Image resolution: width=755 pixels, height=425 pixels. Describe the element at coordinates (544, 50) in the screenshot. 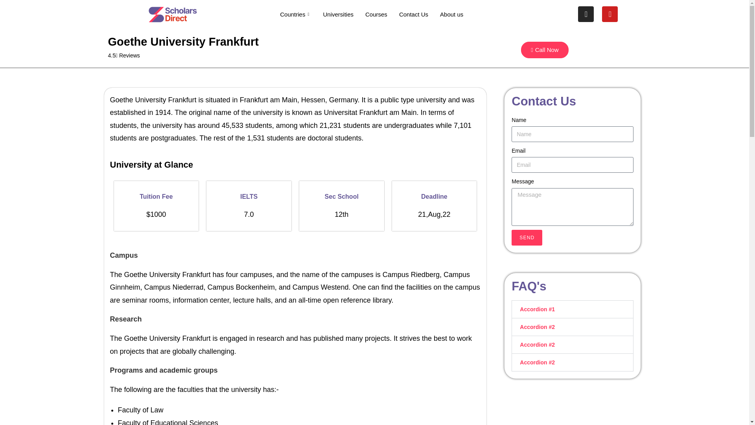

I see `Call Now` at that location.